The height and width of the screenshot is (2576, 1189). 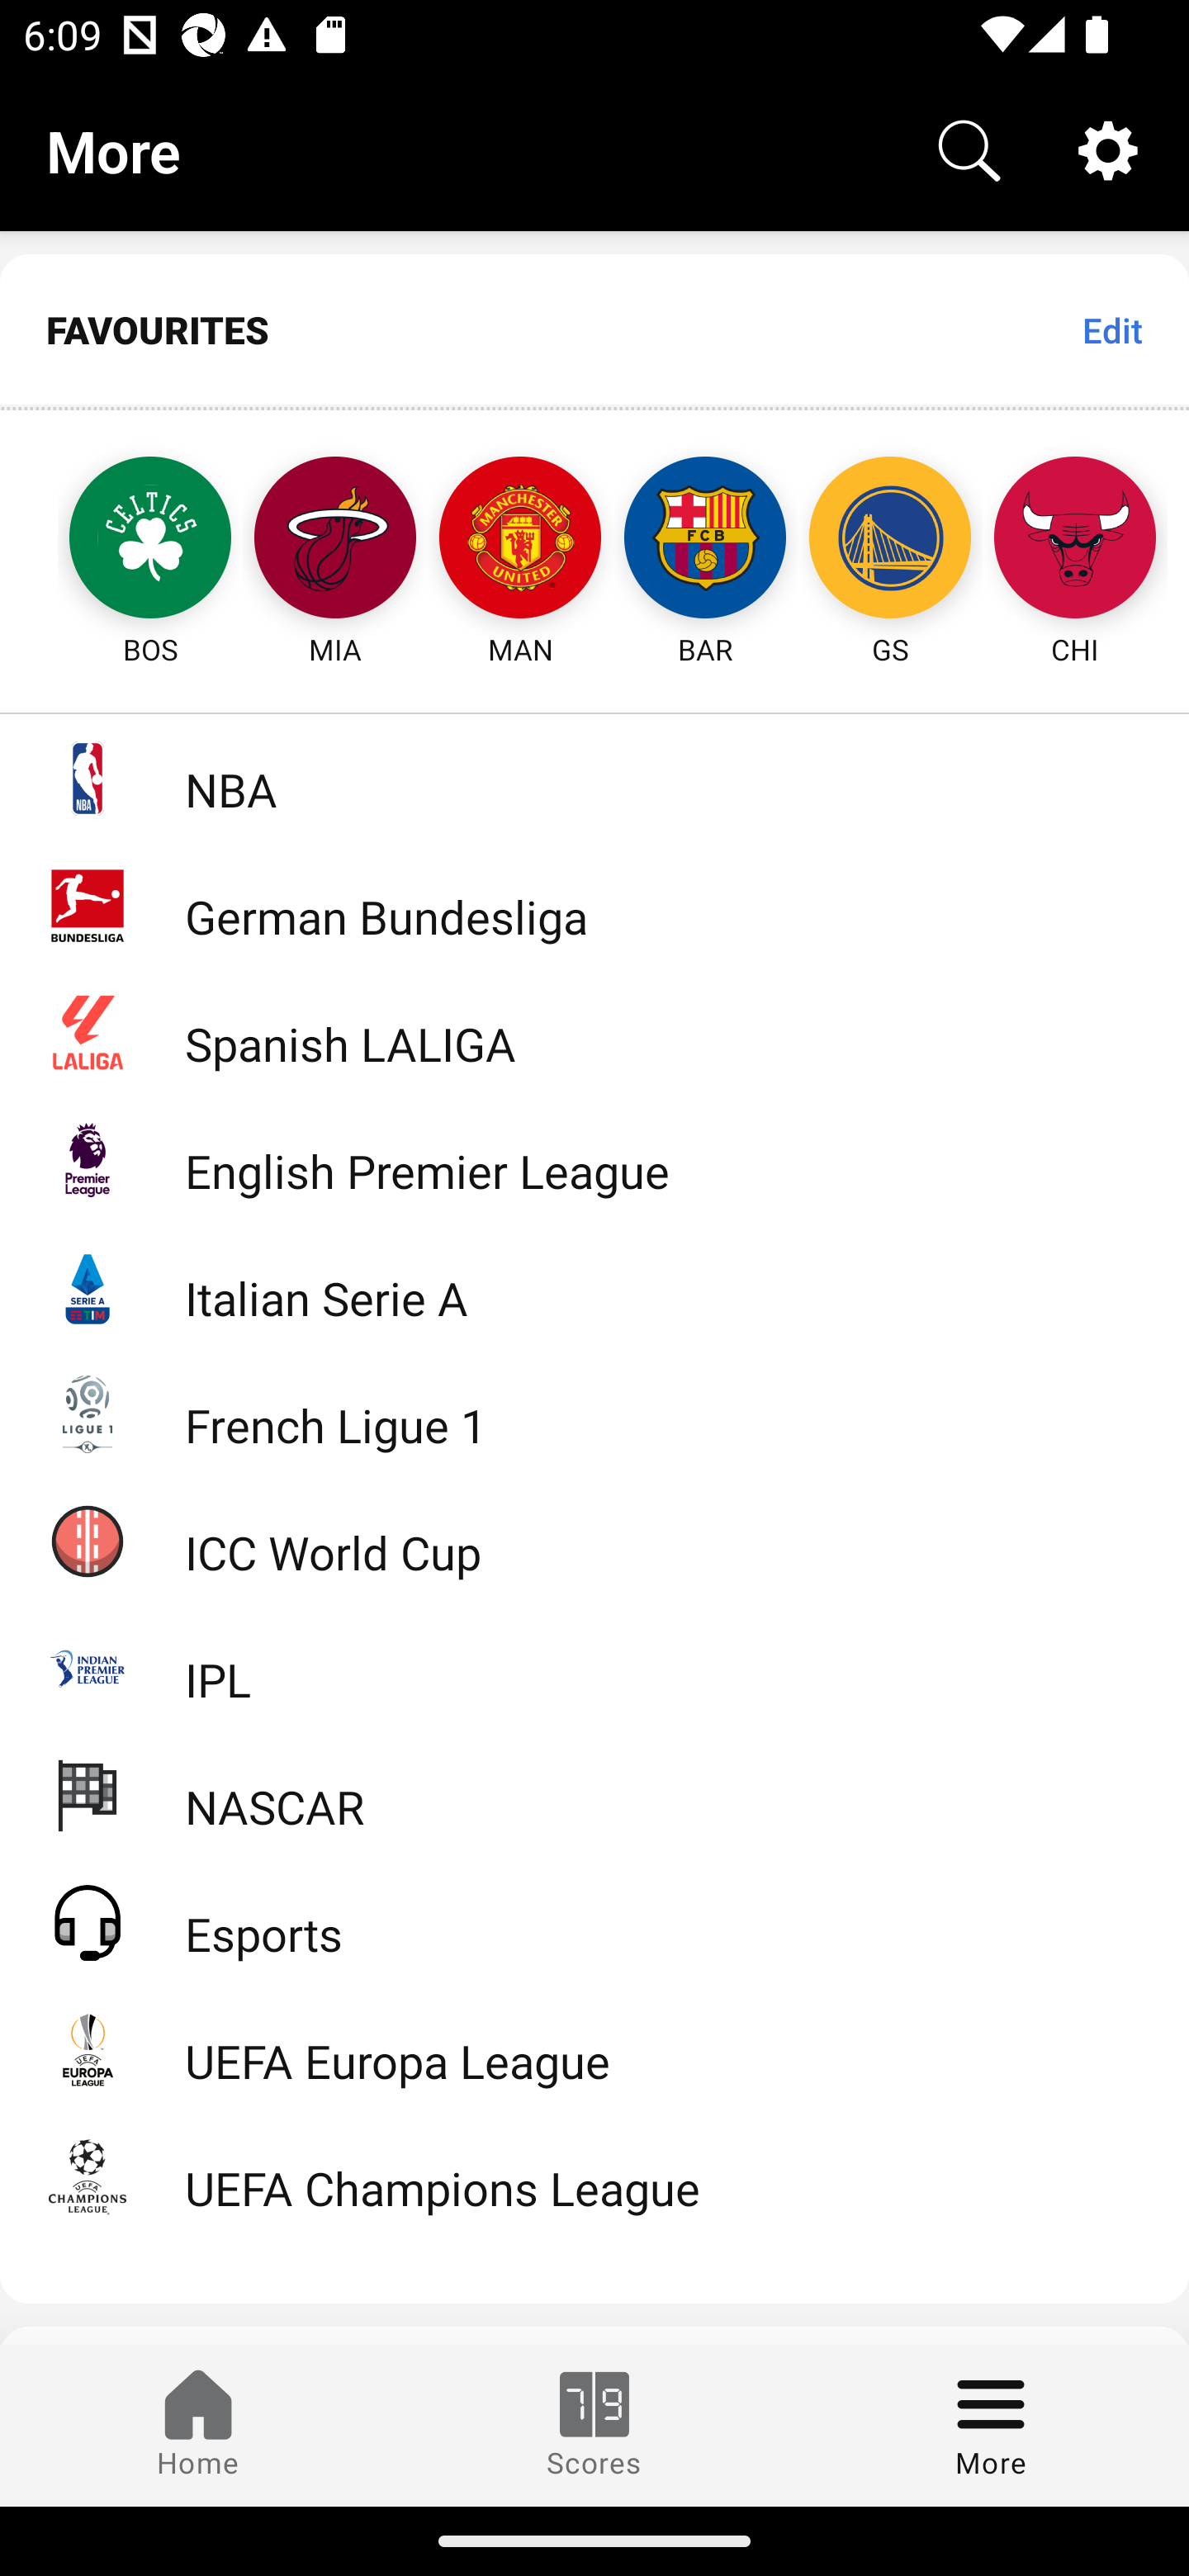 I want to click on Home, so click(x=198, y=2425).